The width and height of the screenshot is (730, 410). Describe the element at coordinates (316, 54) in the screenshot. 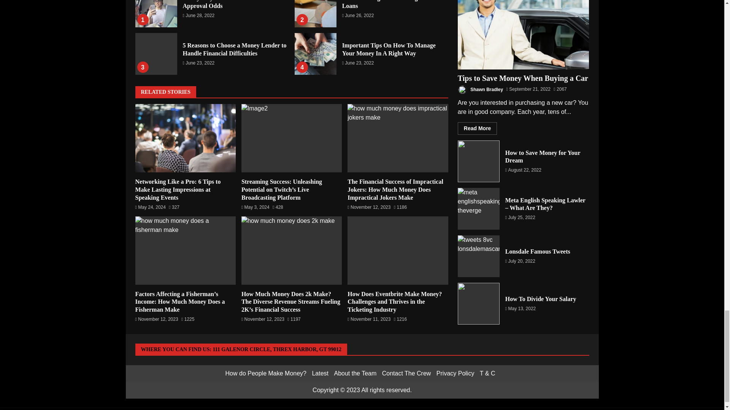

I see `Important Tips On How To Manage Your Money In A Right Way` at that location.